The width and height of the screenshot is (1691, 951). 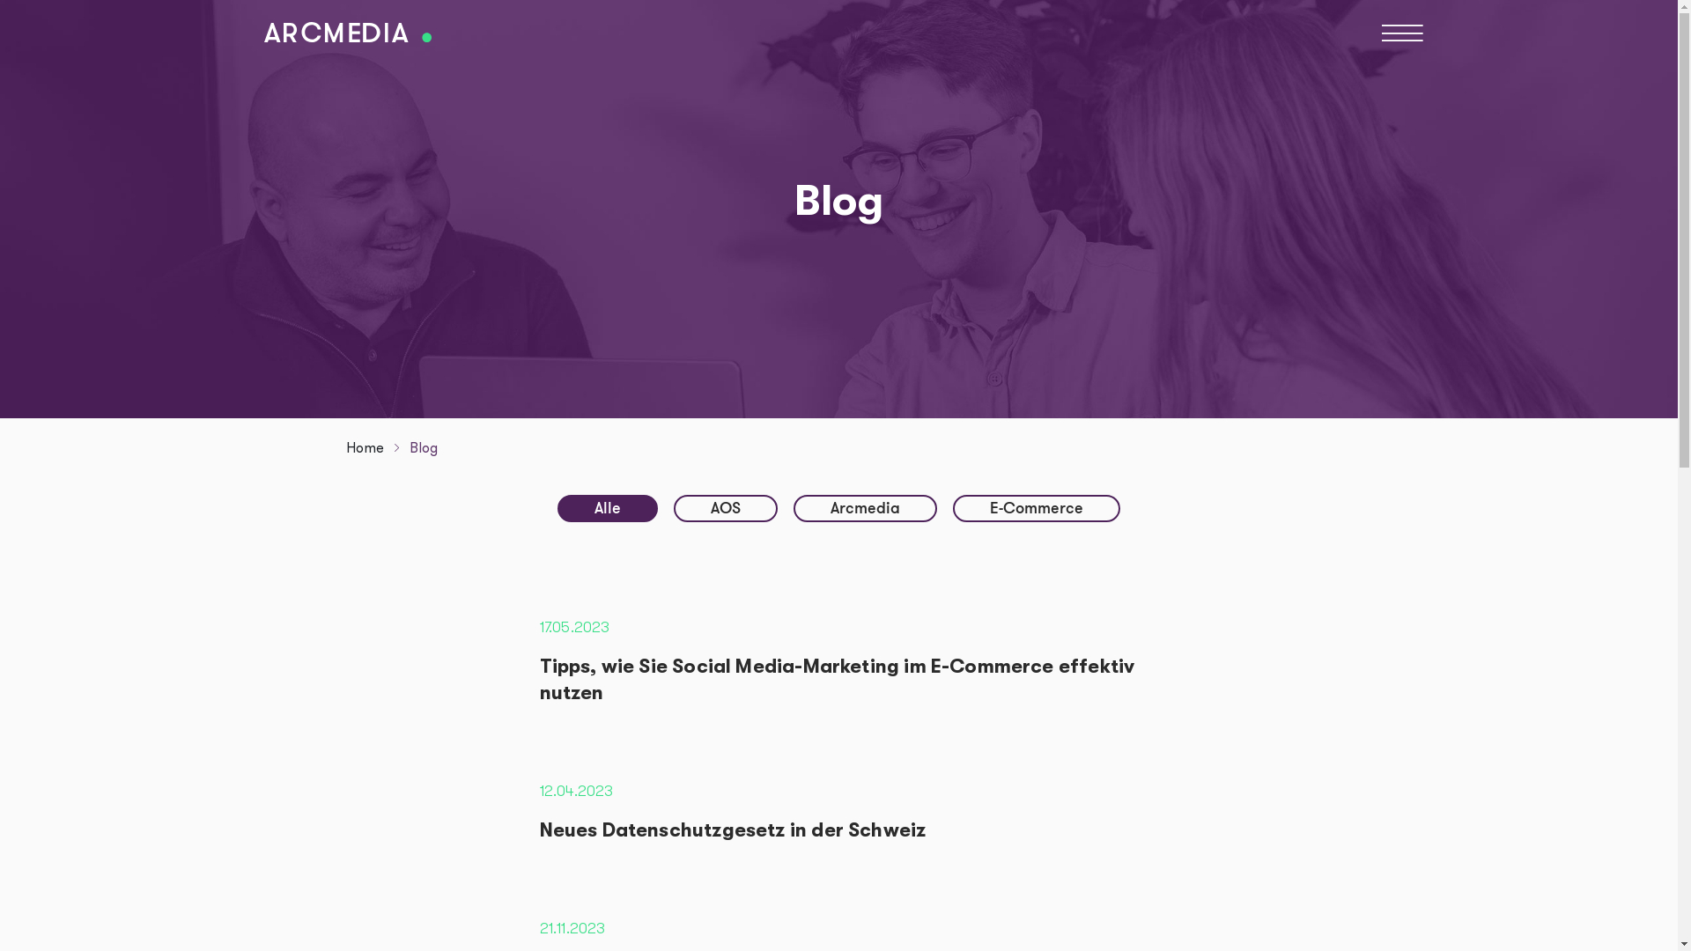 What do you see at coordinates (347, 32) in the screenshot?
I see `Home` at bounding box center [347, 32].